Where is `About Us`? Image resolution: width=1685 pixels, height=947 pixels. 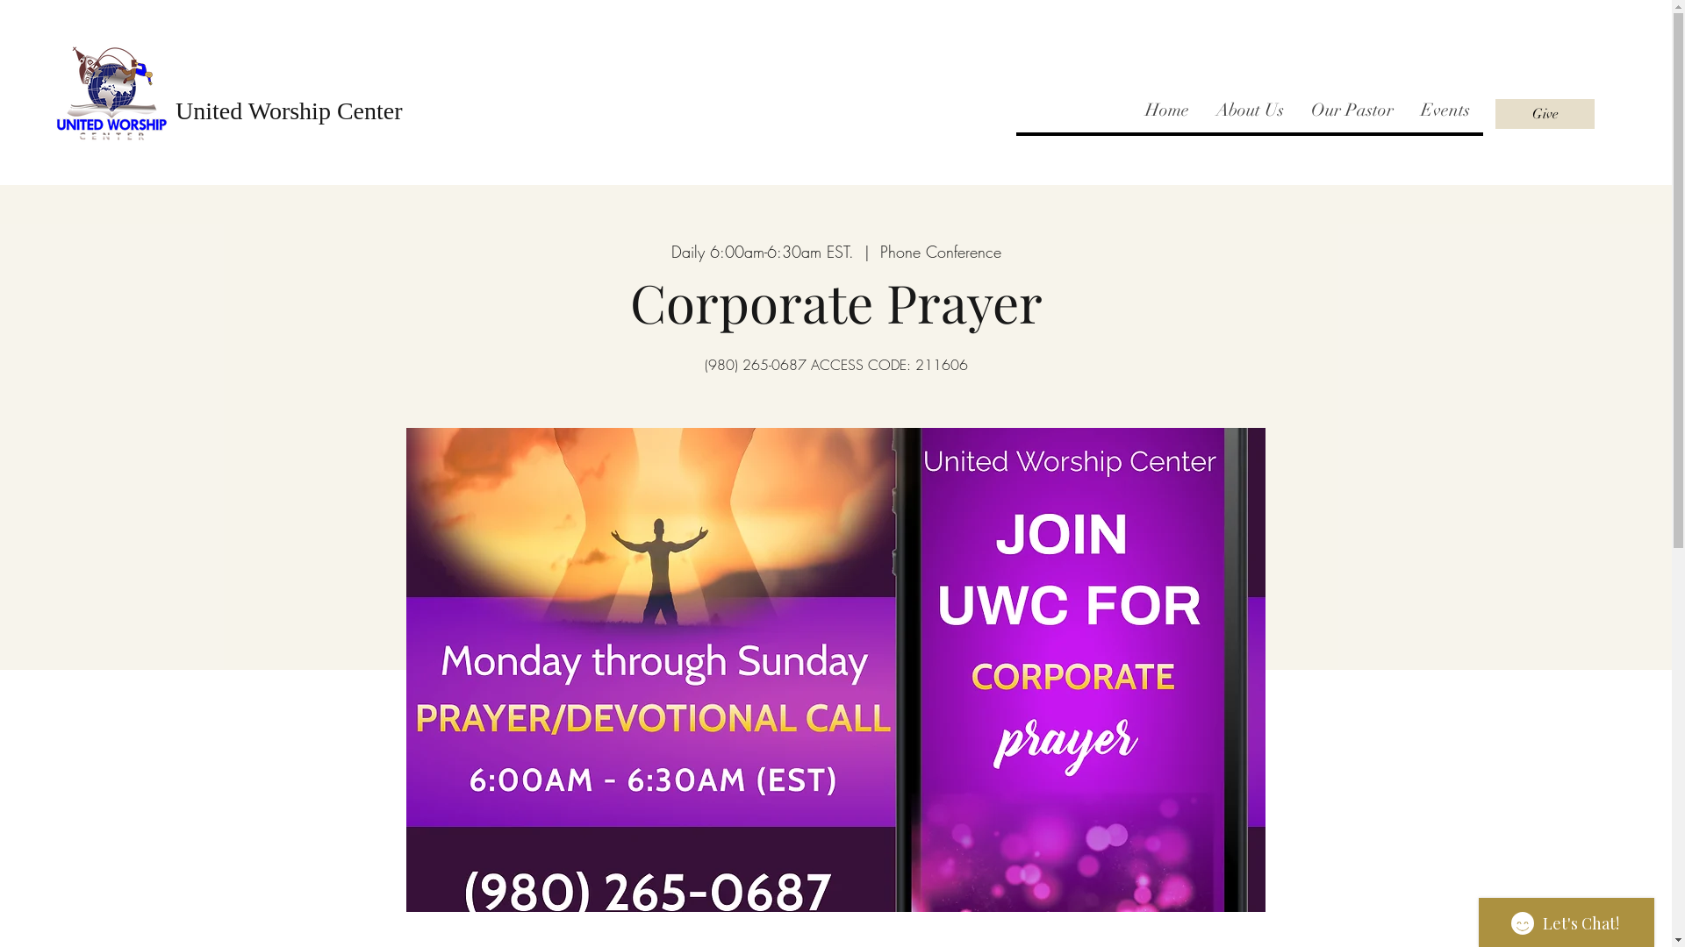
About Us is located at coordinates (1250, 110).